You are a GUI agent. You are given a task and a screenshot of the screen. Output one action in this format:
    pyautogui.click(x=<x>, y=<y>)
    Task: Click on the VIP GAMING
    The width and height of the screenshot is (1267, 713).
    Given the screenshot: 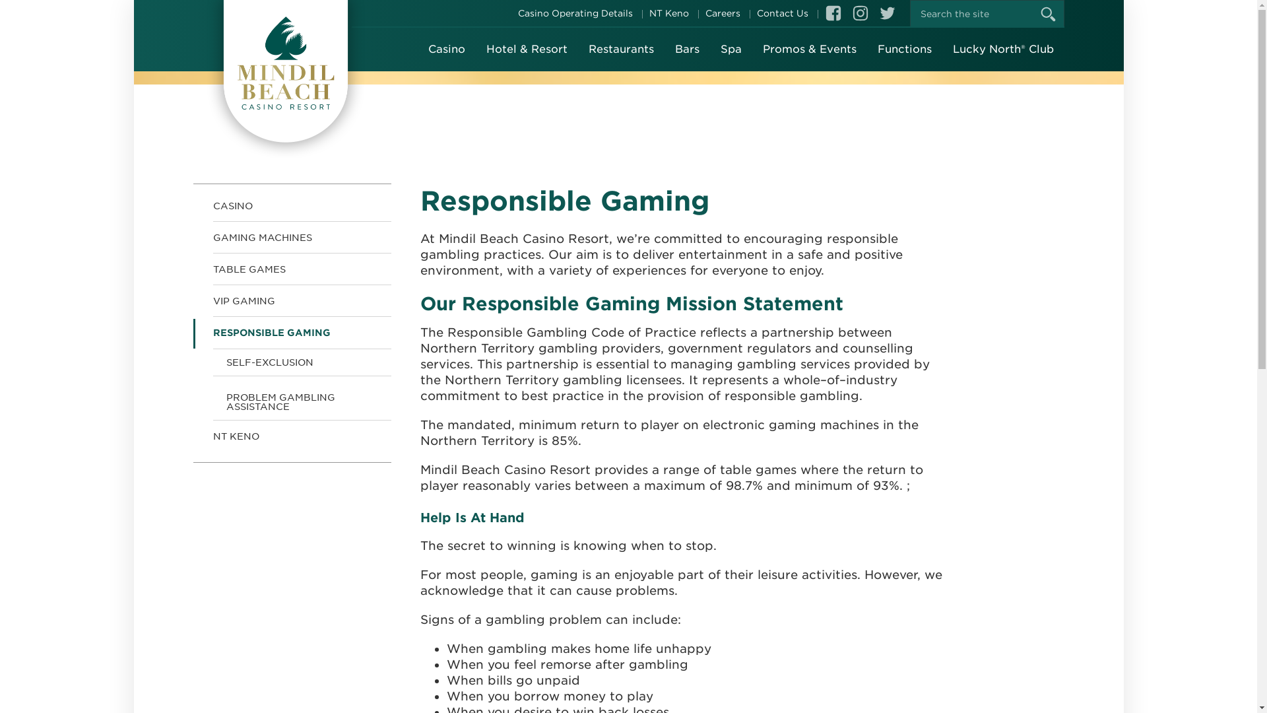 What is the action you would take?
    pyautogui.click(x=292, y=301)
    